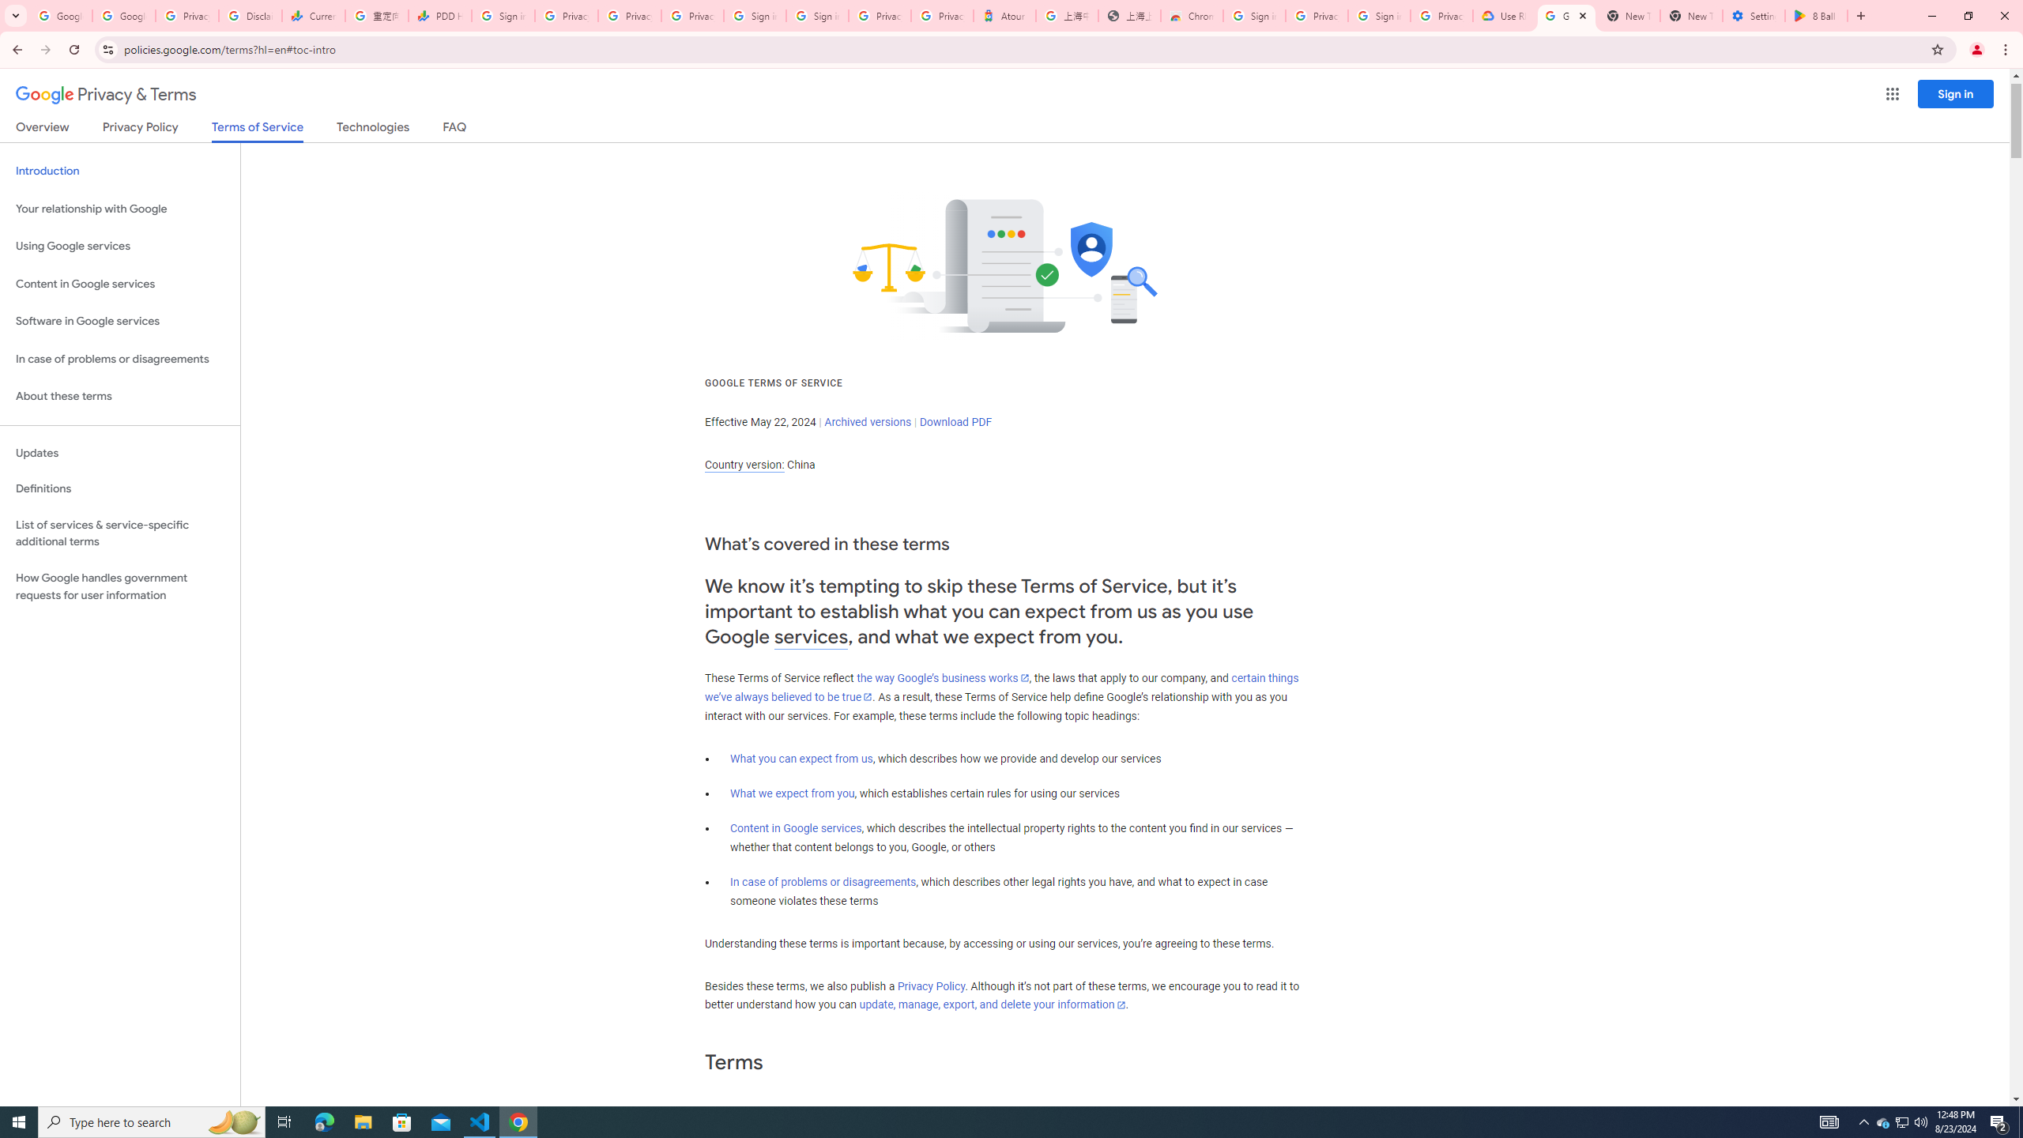 This screenshot has height=1138, width=2023. What do you see at coordinates (1953, 354) in the screenshot?
I see `2404.05719v1.pdf` at bounding box center [1953, 354].